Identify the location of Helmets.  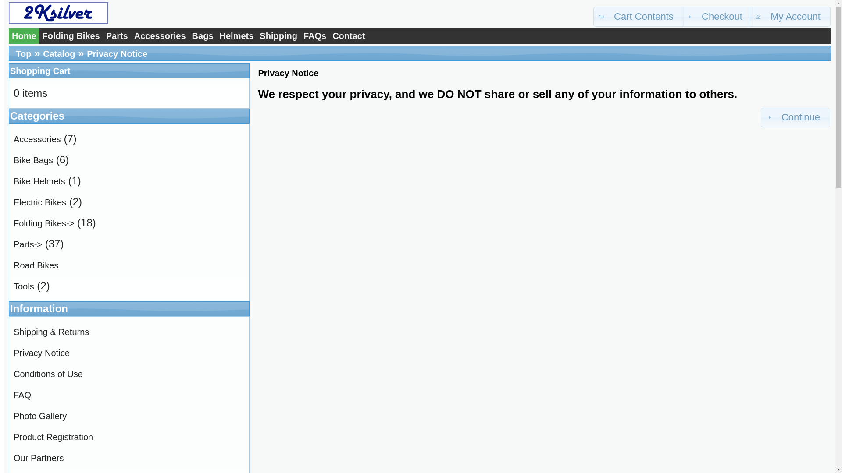
(237, 36).